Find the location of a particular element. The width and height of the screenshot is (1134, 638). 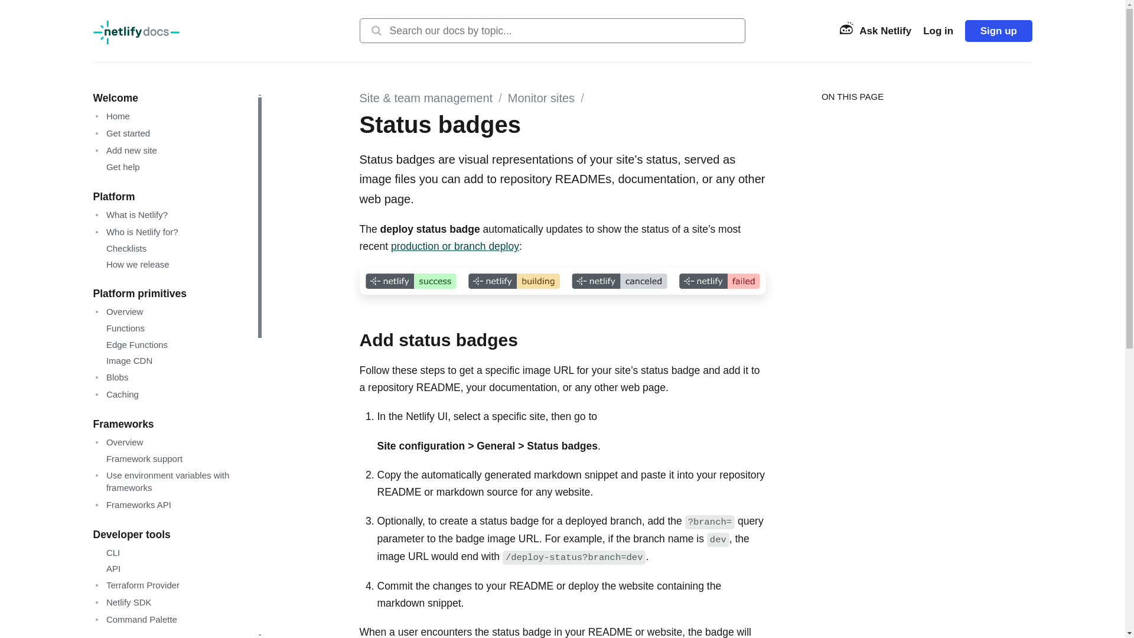

Functions is located at coordinates (121, 328).